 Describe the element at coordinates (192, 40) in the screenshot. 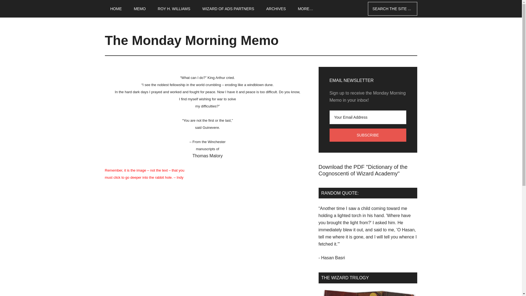

I see `The Monday Morning Memo` at that location.